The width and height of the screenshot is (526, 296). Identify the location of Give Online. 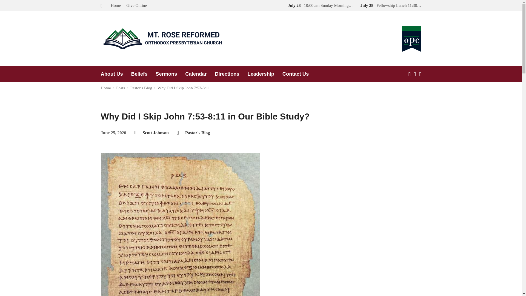
(136, 5).